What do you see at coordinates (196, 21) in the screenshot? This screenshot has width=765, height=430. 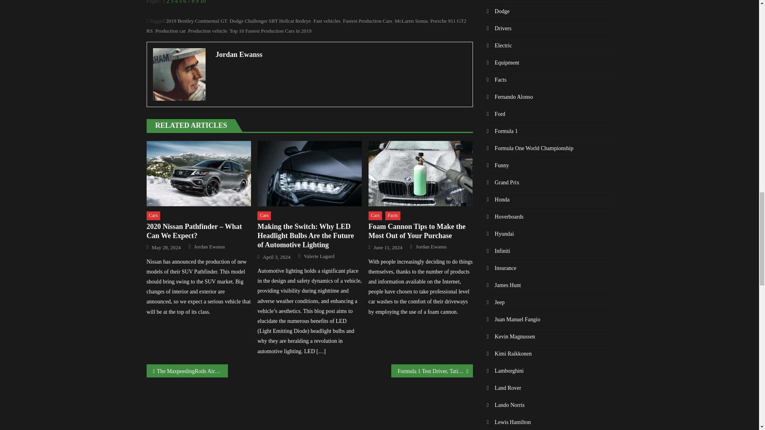 I see `2019 Bentley Continental GT` at bounding box center [196, 21].